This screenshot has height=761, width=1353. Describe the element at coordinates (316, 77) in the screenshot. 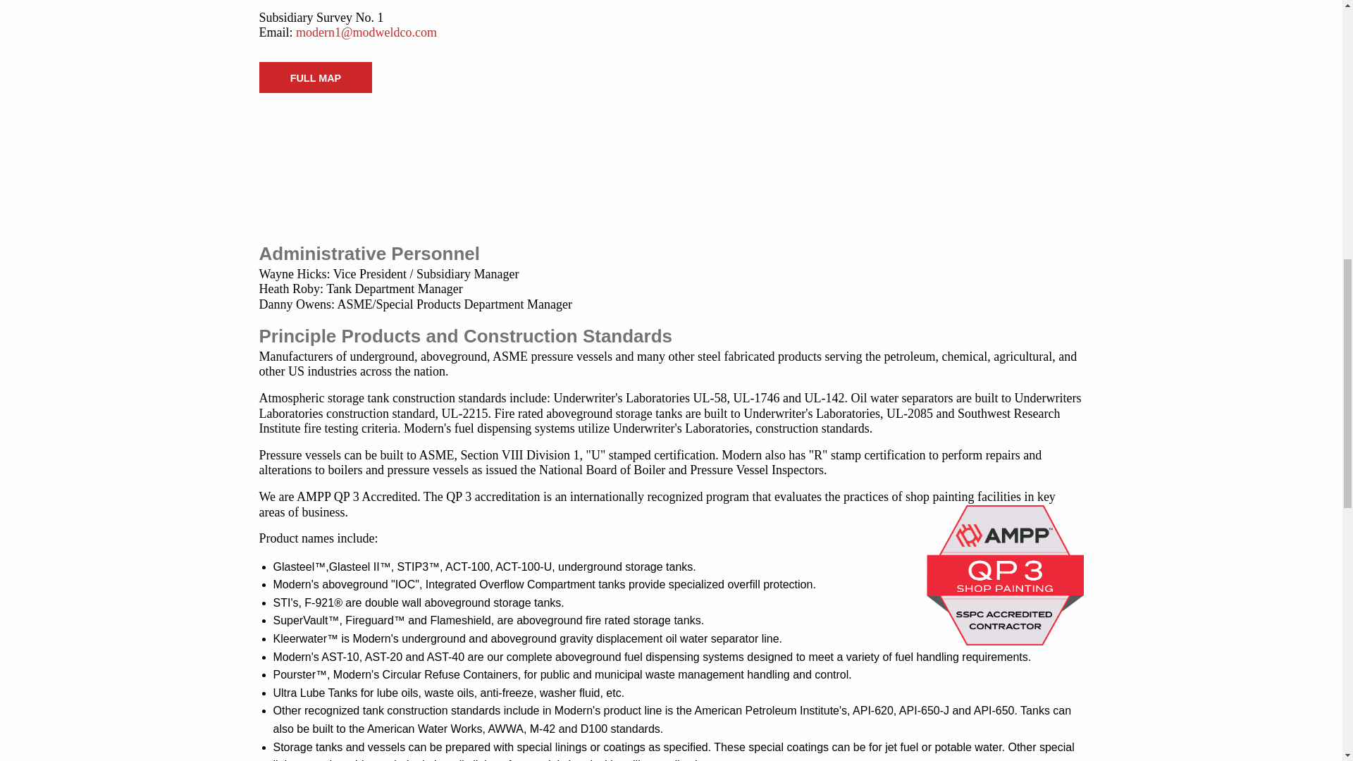

I see `FULL MAP` at that location.